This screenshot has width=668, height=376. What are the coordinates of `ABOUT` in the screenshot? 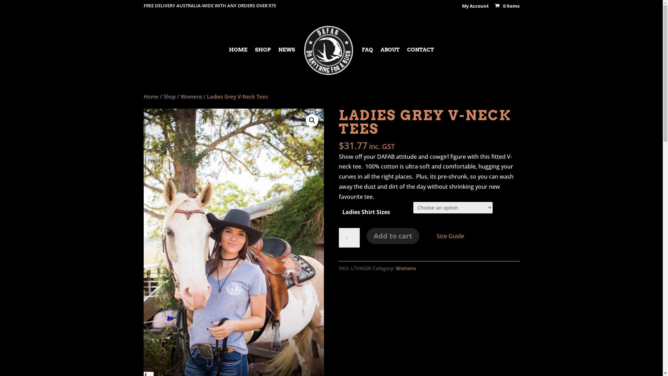 It's located at (390, 62).